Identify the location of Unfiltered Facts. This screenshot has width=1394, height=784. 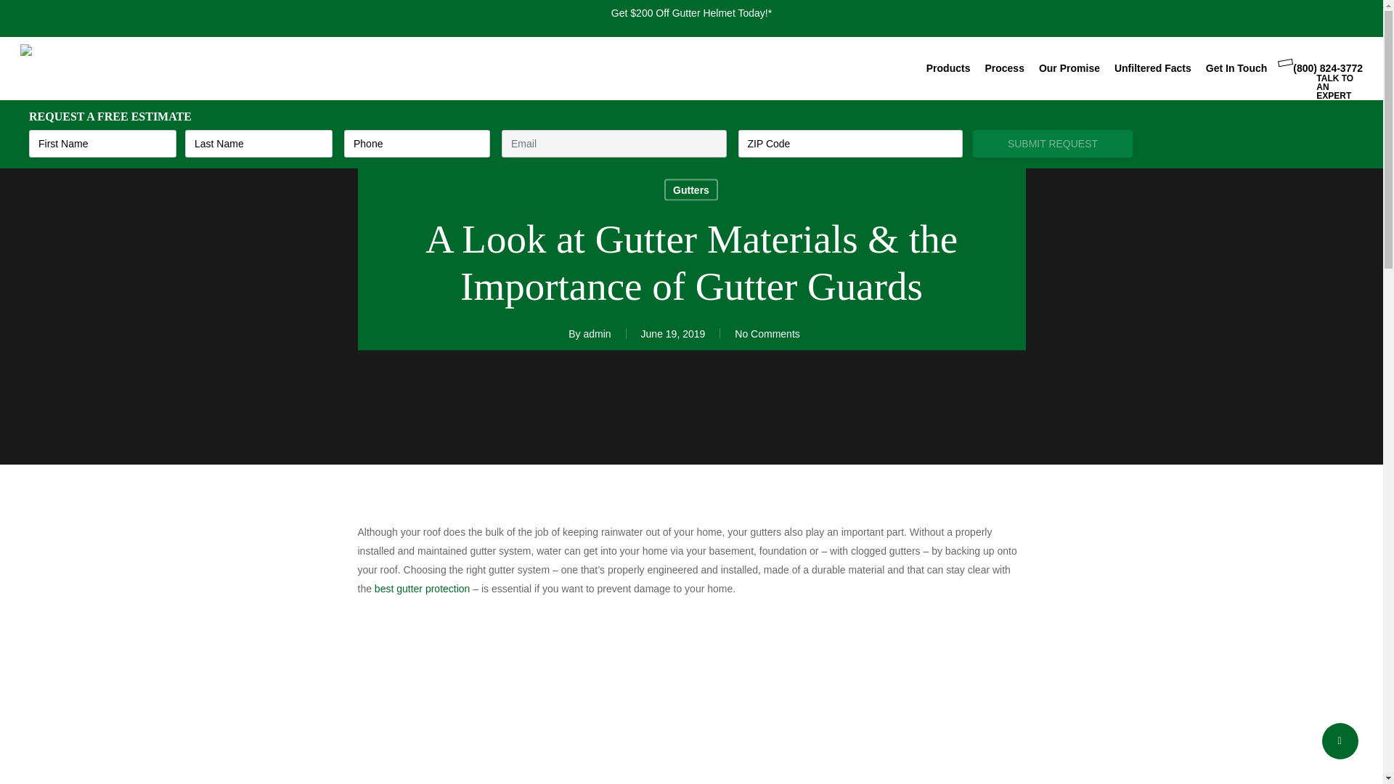
(1153, 68).